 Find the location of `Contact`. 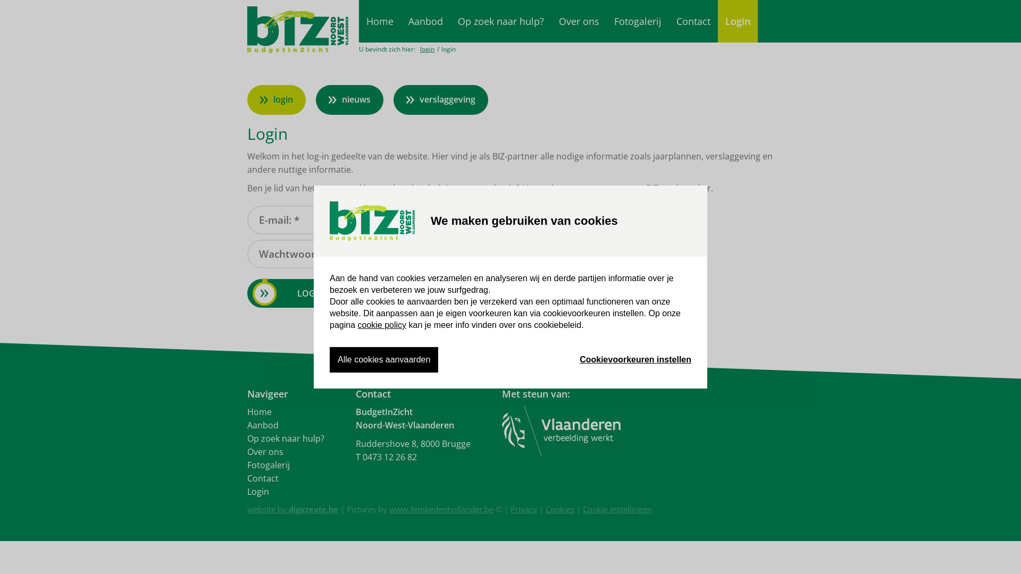

Contact is located at coordinates (263, 478).